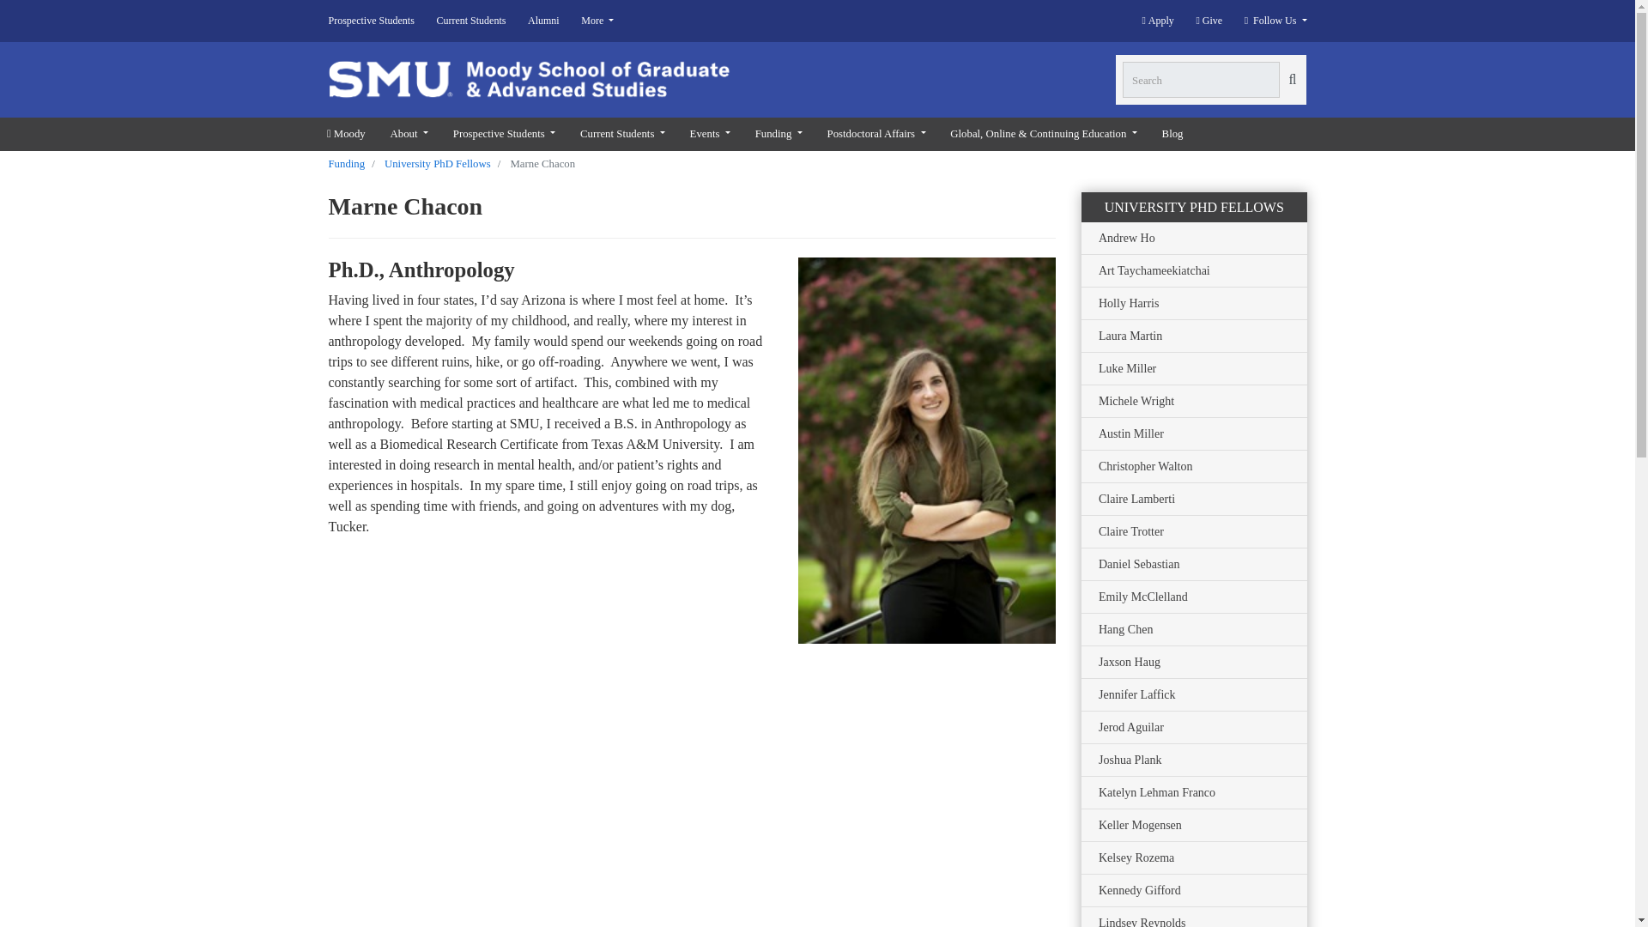 Image resolution: width=1648 pixels, height=927 pixels. I want to click on More, so click(376, 21).